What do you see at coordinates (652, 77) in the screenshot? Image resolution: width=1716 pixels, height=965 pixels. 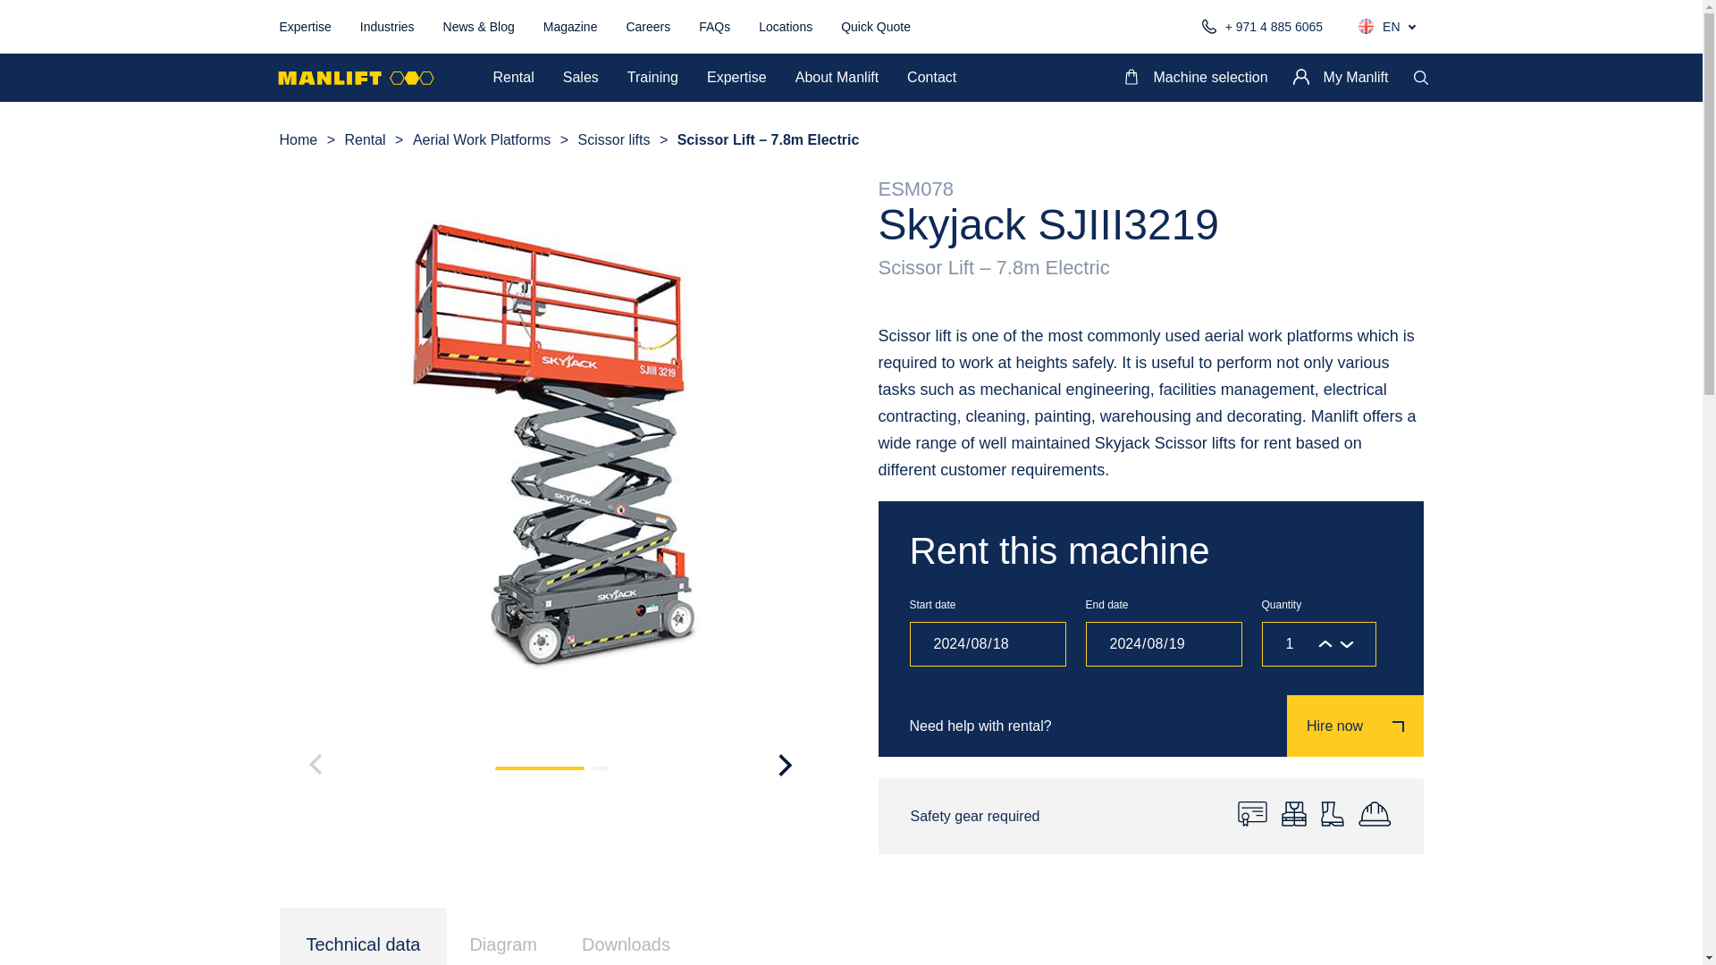 I see `Training` at bounding box center [652, 77].